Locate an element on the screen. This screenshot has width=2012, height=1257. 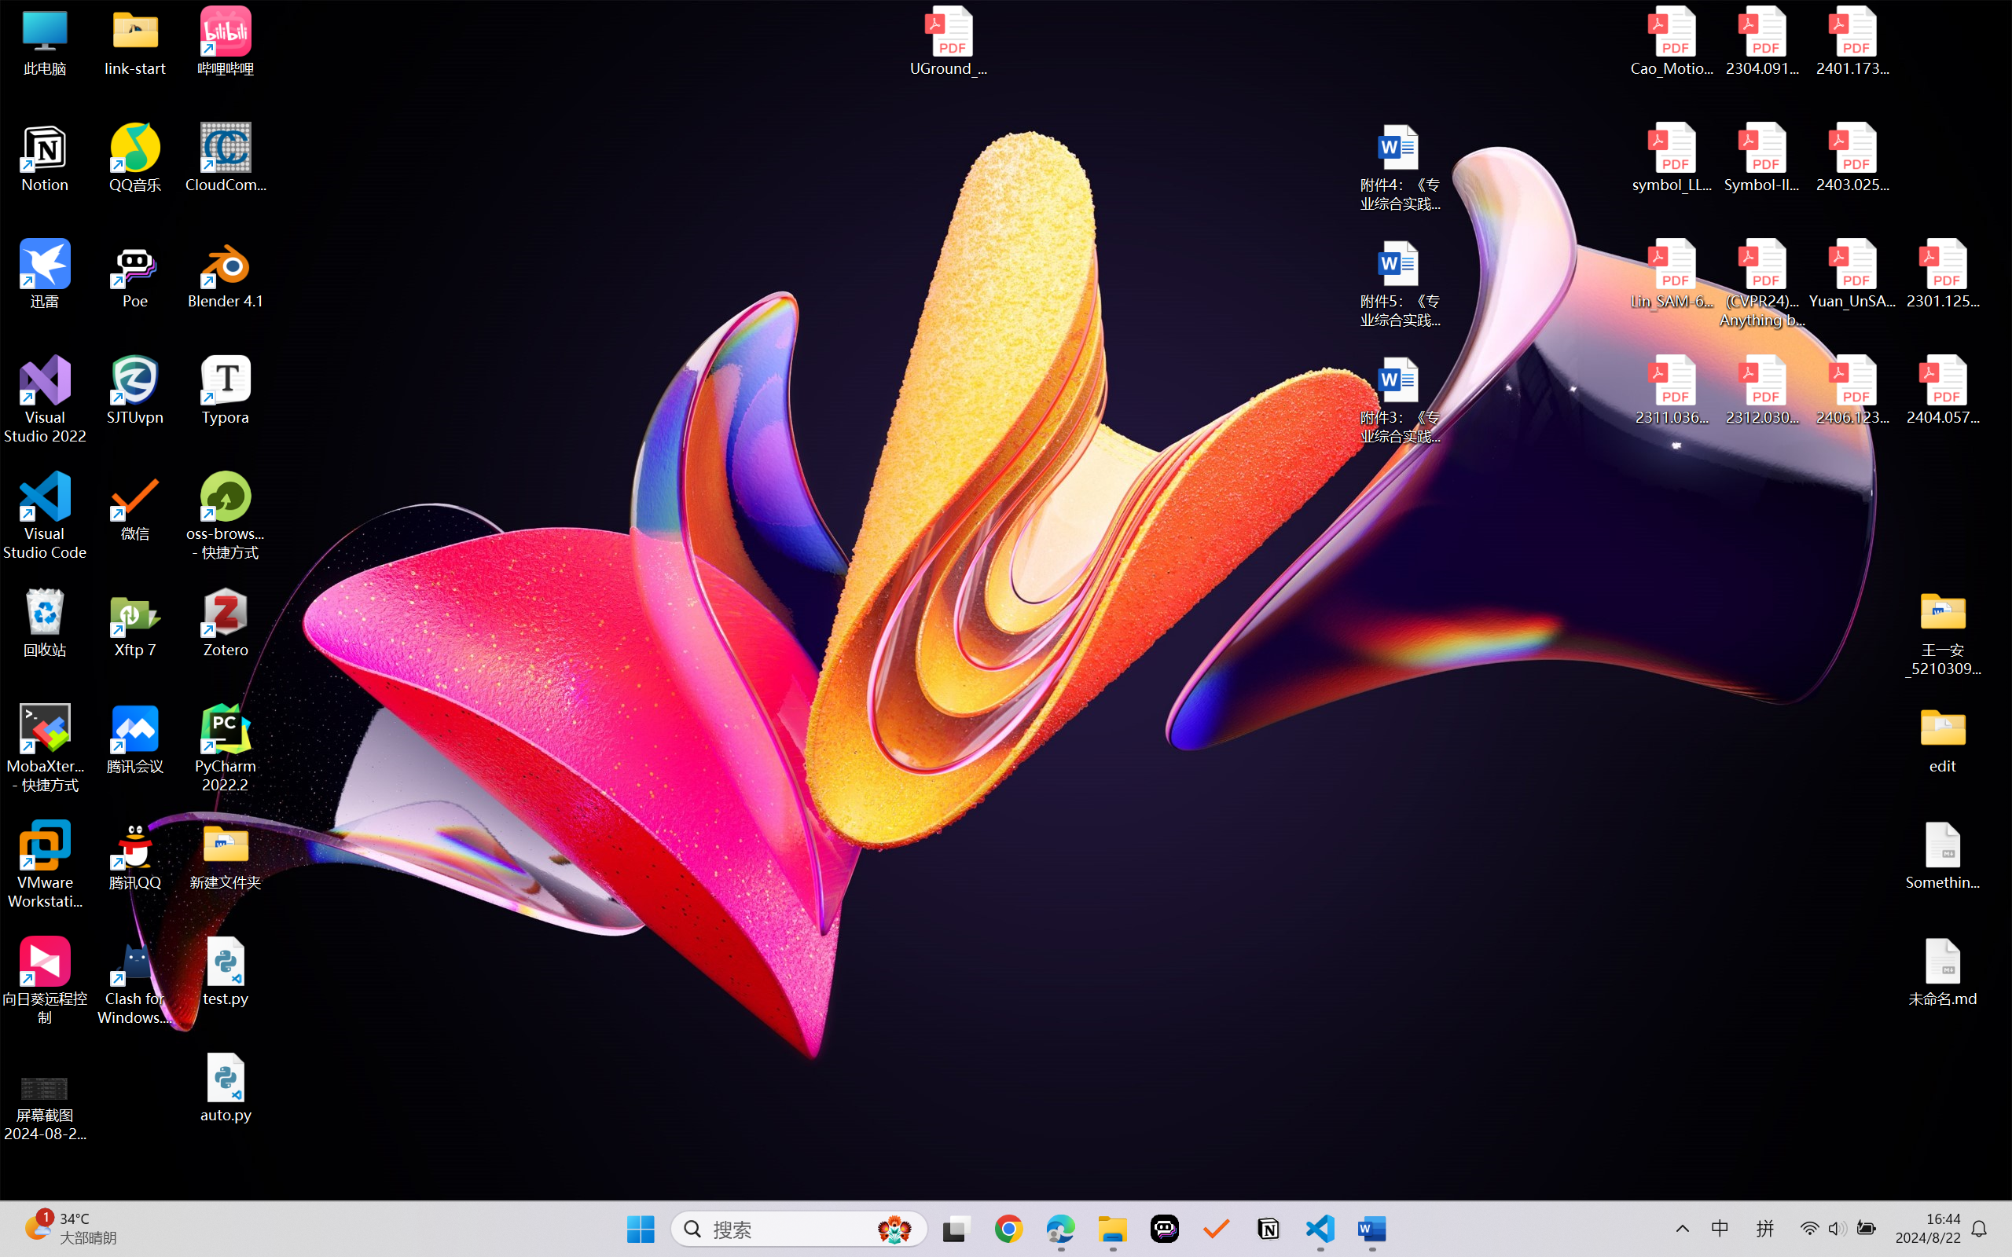
2403.02502v1.pdf is located at coordinates (1852, 158).